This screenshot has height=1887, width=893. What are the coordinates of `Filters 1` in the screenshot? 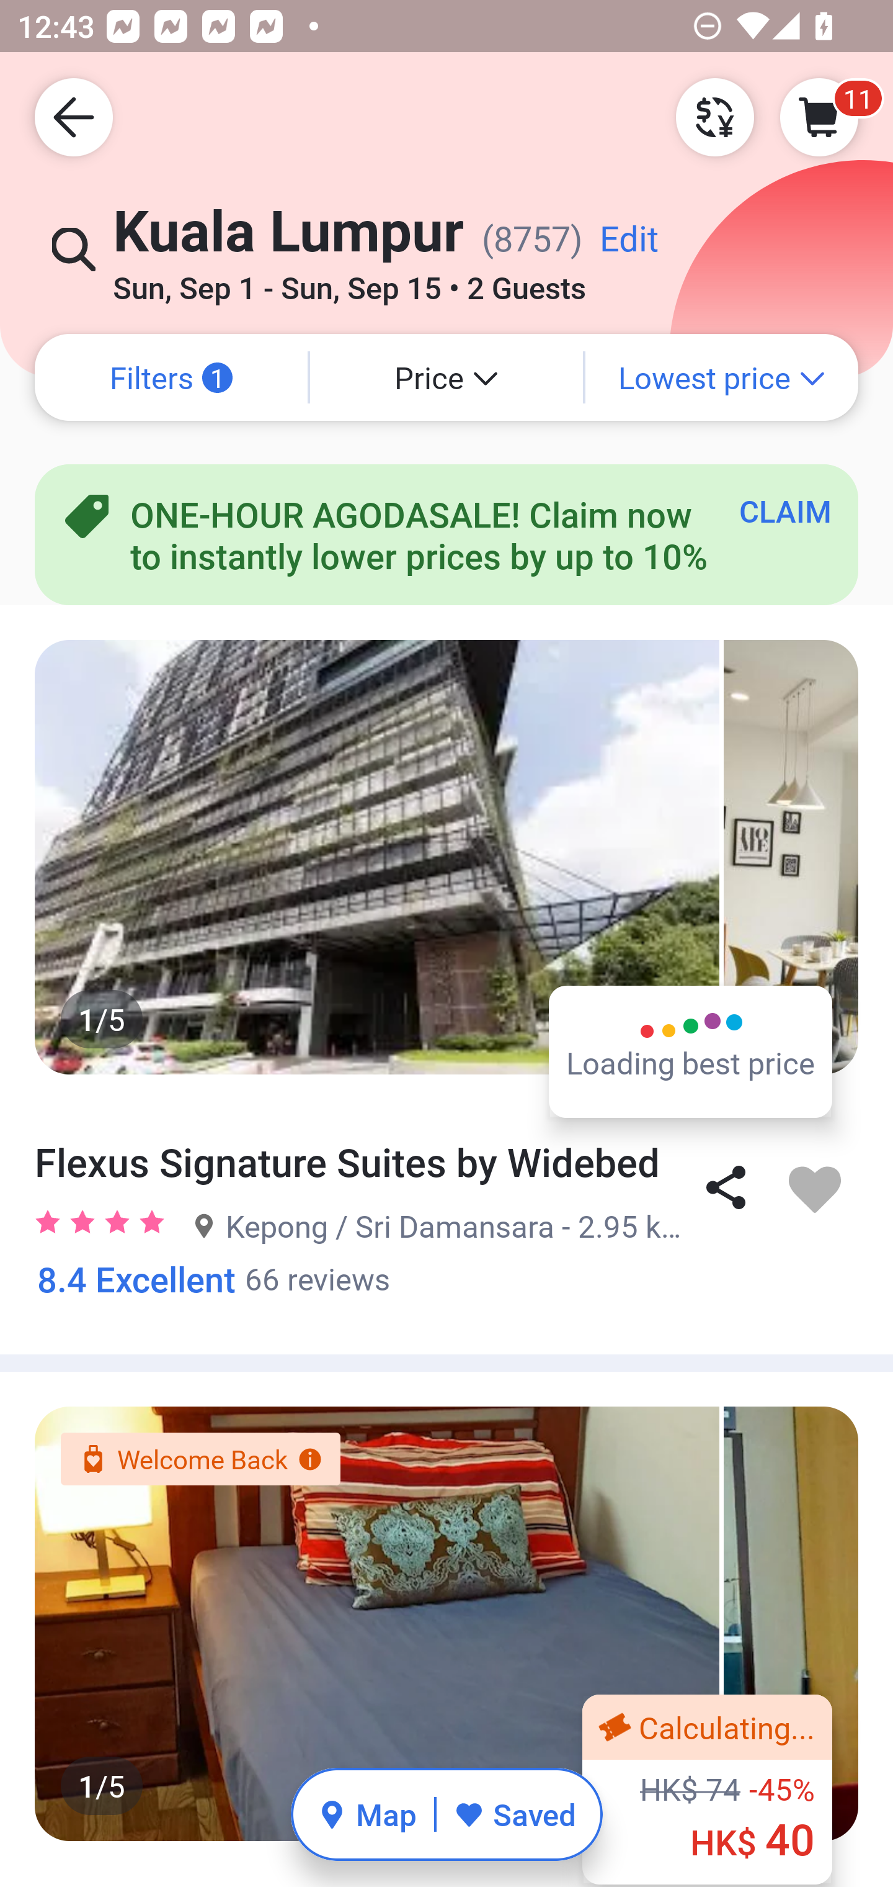 It's located at (171, 377).